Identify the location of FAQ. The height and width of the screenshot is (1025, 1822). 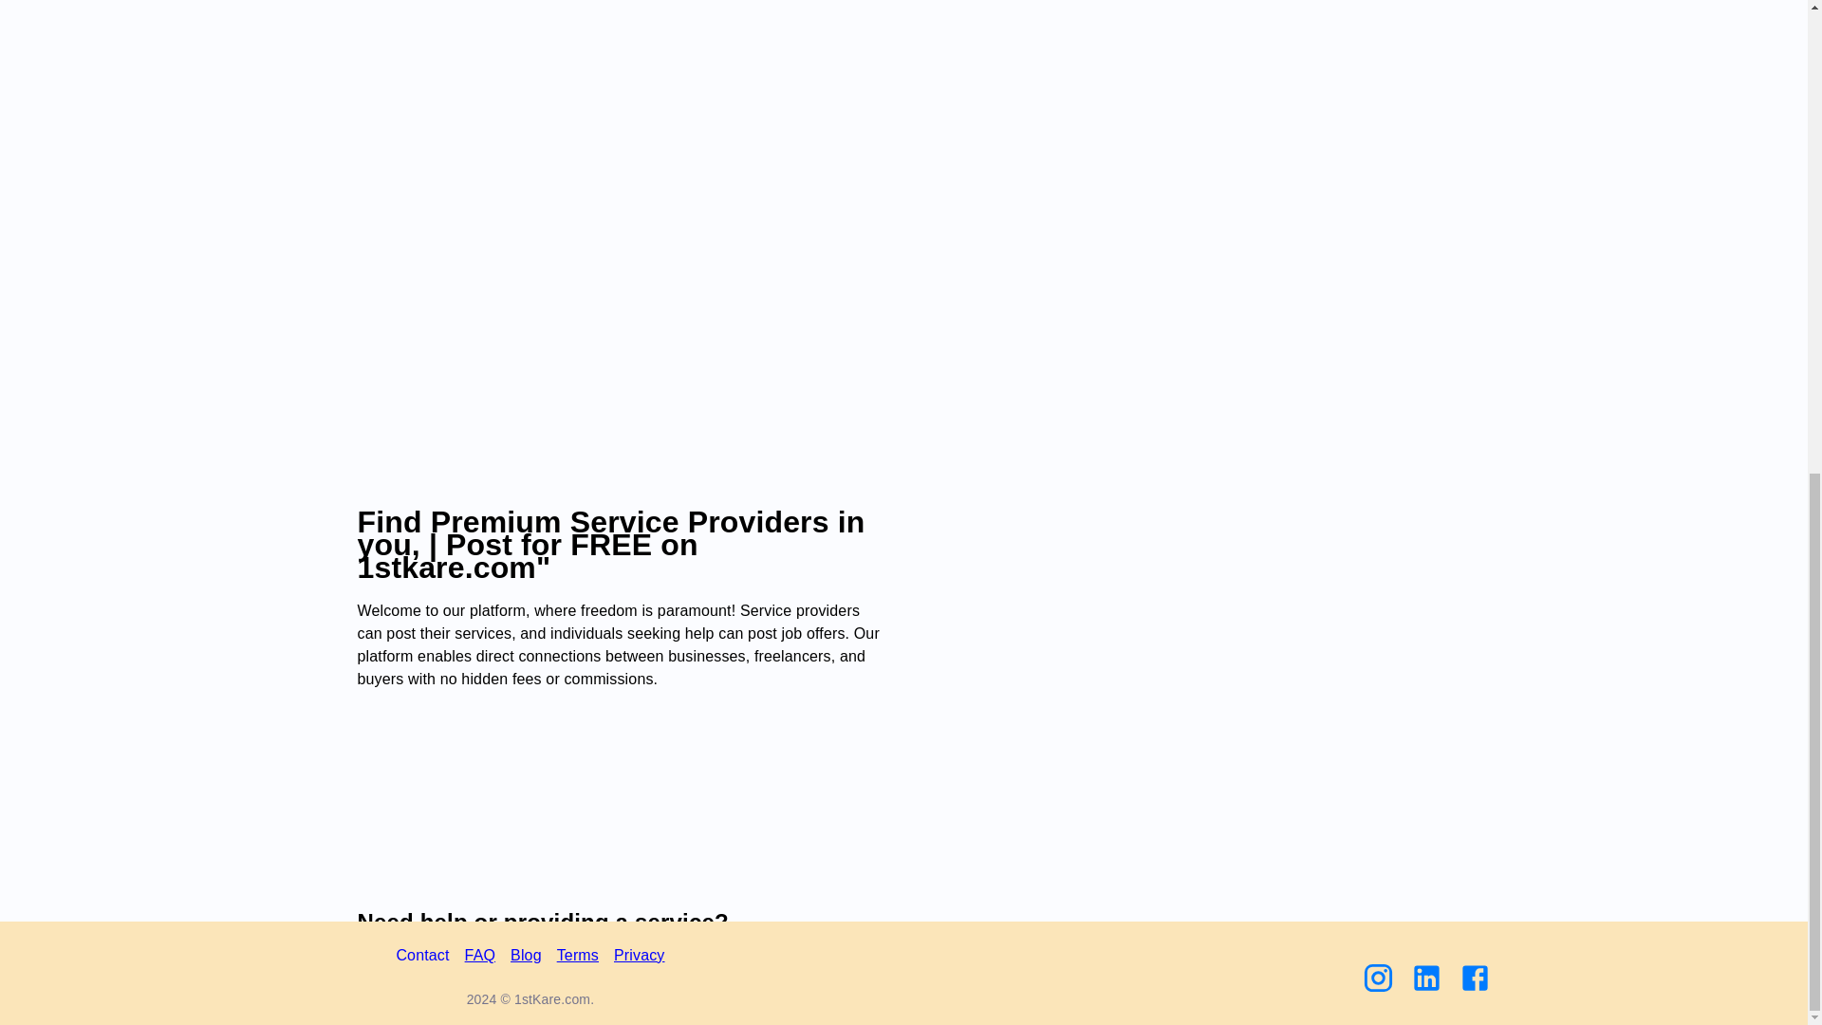
(480, 80).